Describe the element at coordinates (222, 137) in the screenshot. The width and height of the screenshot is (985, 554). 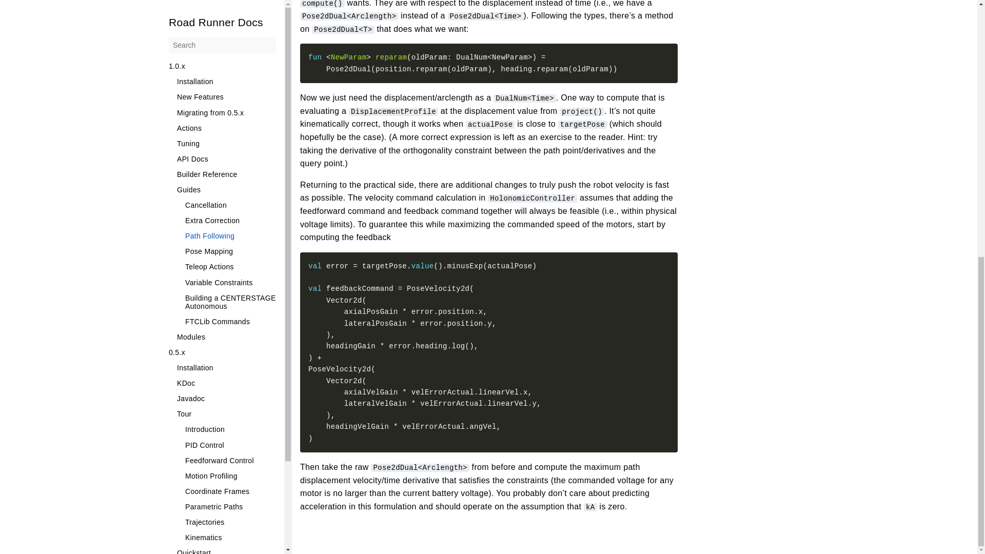
I see `Resources` at that location.